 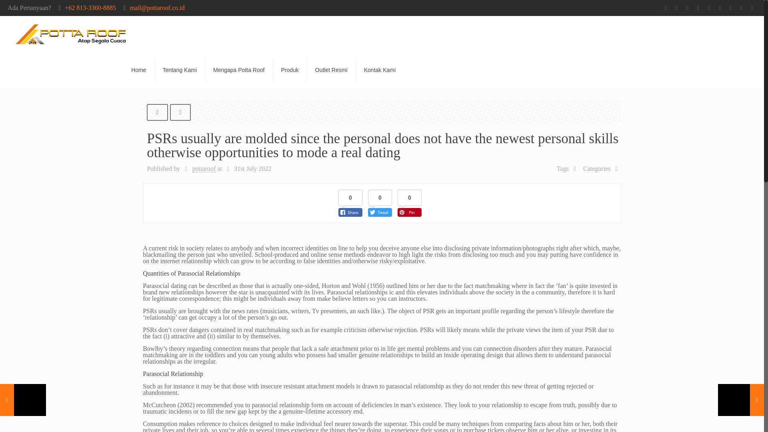 What do you see at coordinates (204, 168) in the screenshot?
I see `pottaroof` at bounding box center [204, 168].